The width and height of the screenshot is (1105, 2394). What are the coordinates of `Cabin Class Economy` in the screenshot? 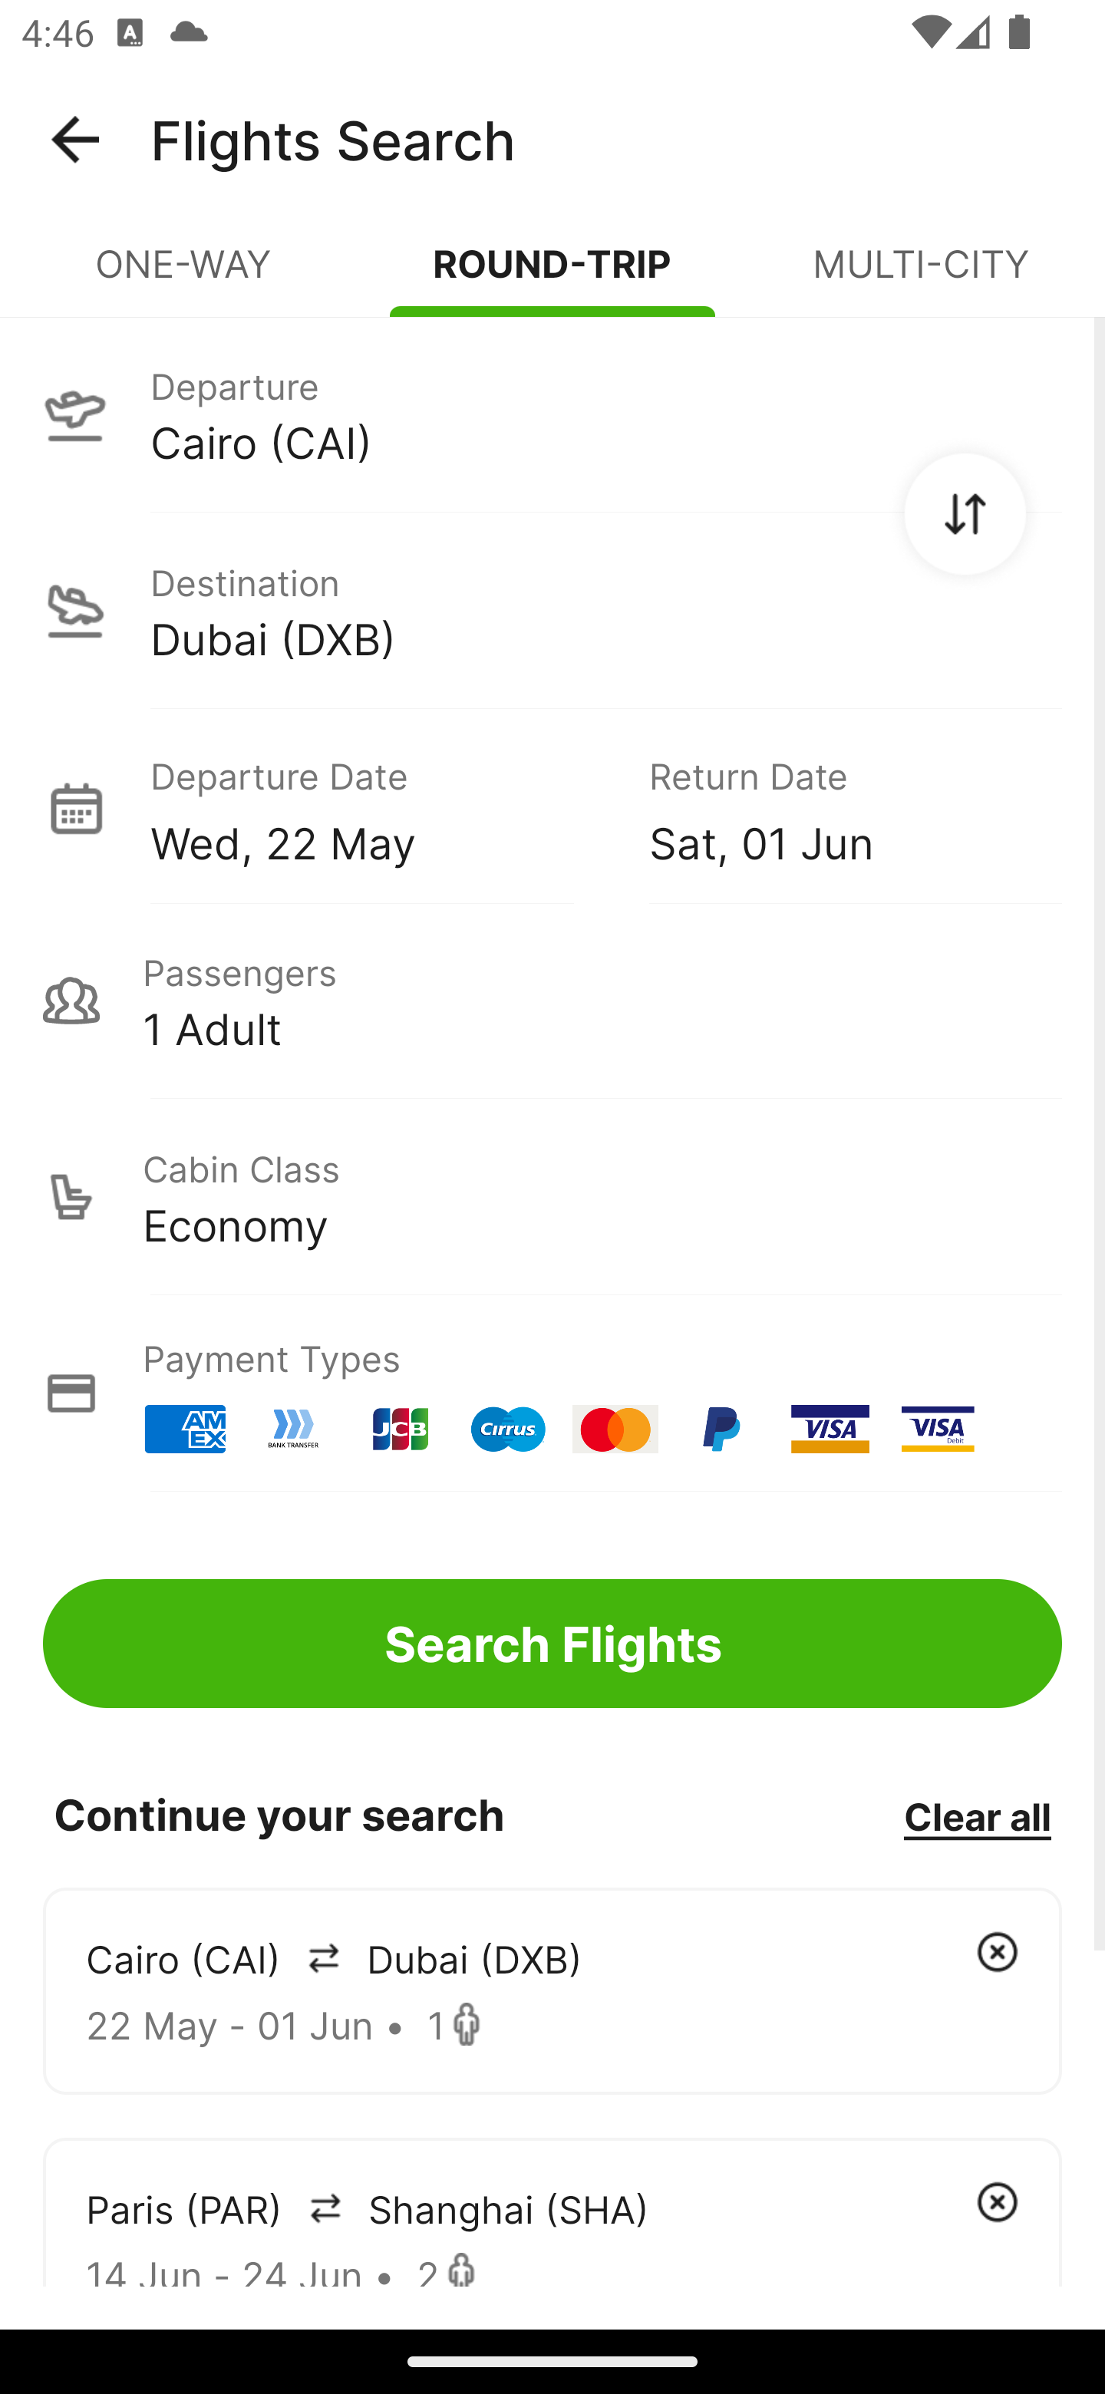 It's located at (552, 1197).